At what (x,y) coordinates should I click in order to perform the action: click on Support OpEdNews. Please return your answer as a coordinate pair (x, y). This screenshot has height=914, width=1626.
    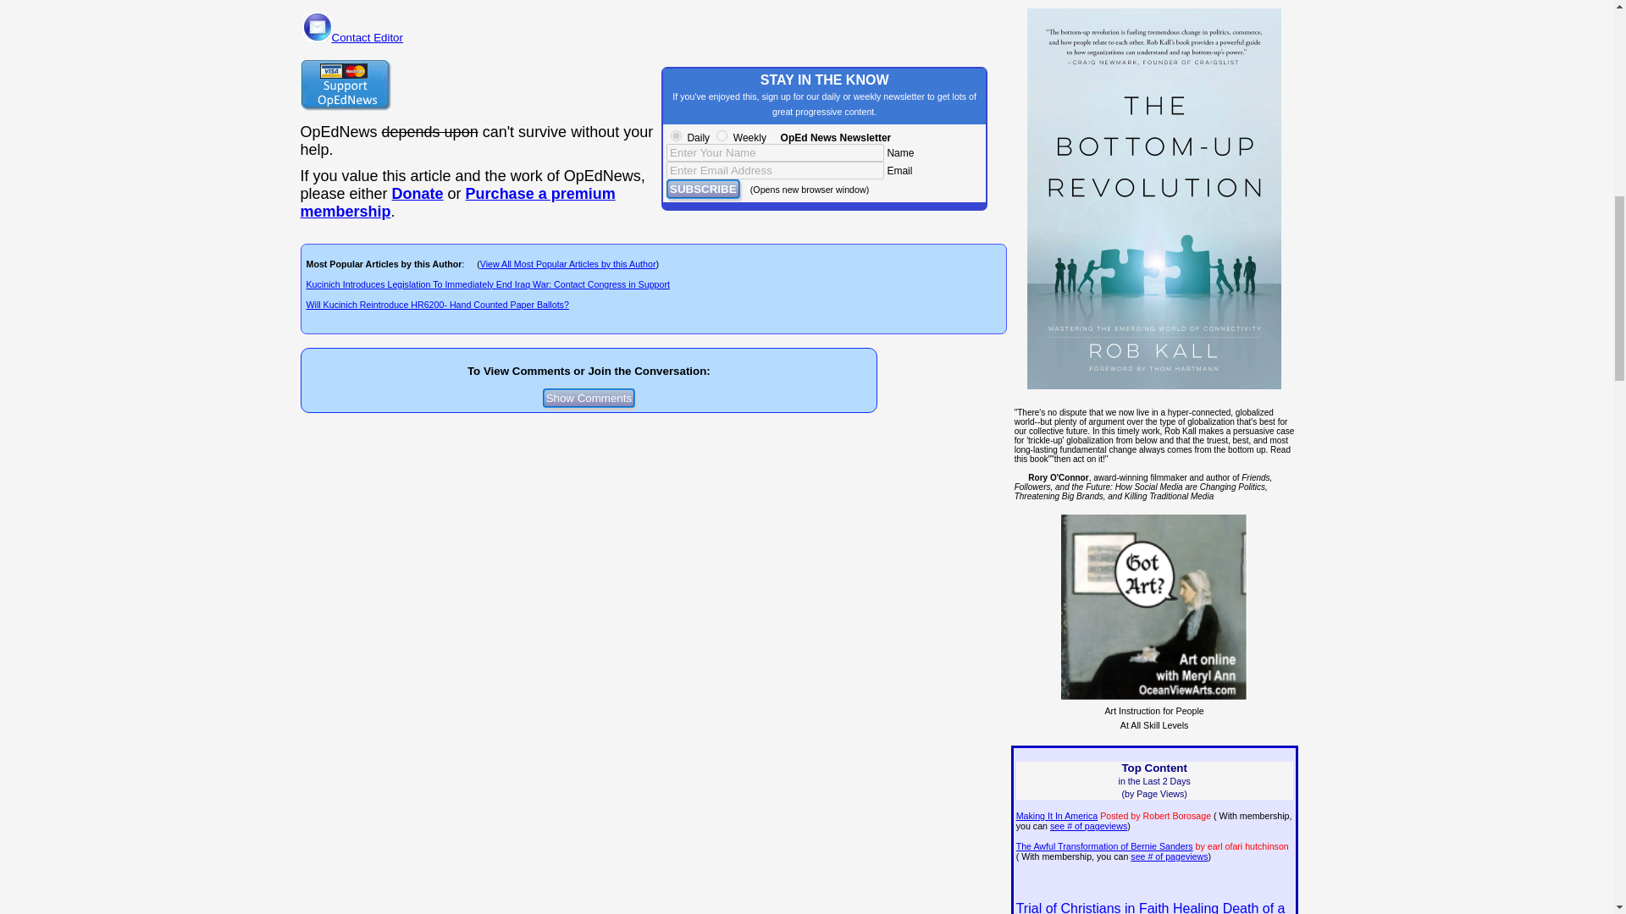
    Looking at the image, I should click on (344, 85).